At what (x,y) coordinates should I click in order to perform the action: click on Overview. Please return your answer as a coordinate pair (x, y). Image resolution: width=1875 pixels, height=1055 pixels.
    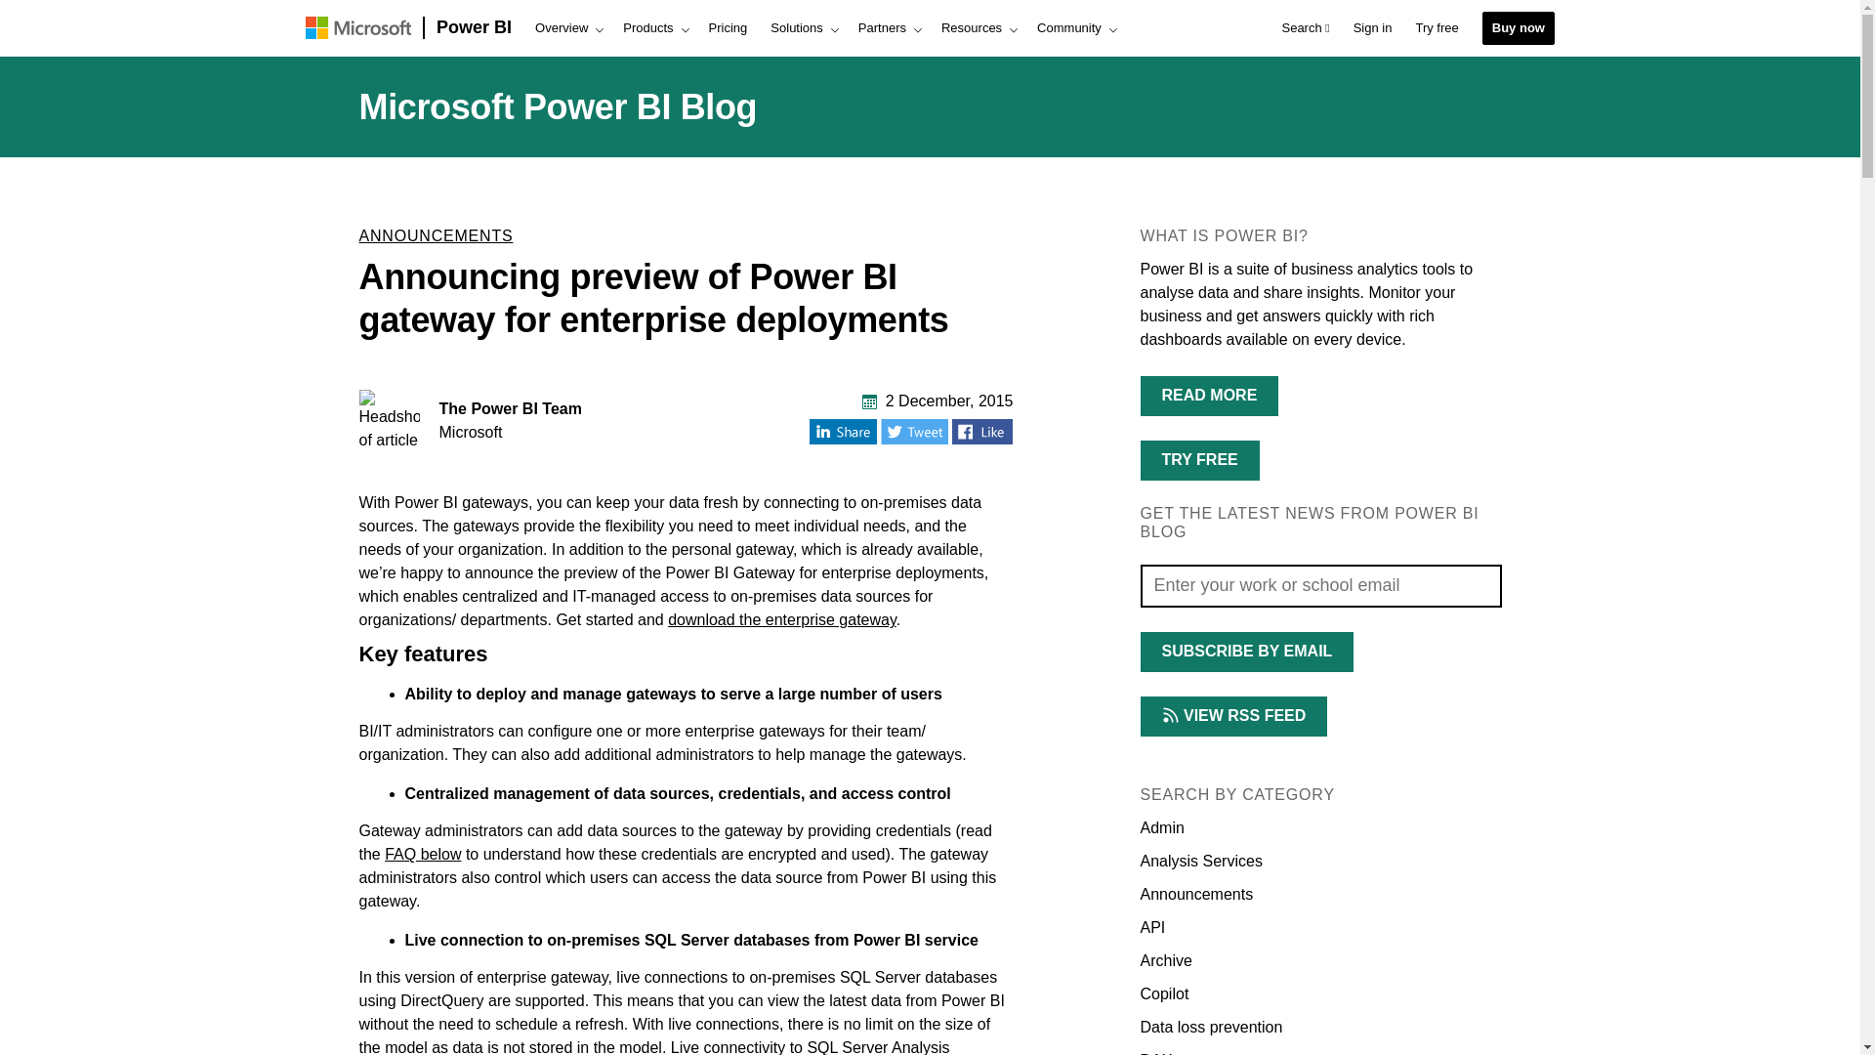
    Looking at the image, I should click on (566, 28).